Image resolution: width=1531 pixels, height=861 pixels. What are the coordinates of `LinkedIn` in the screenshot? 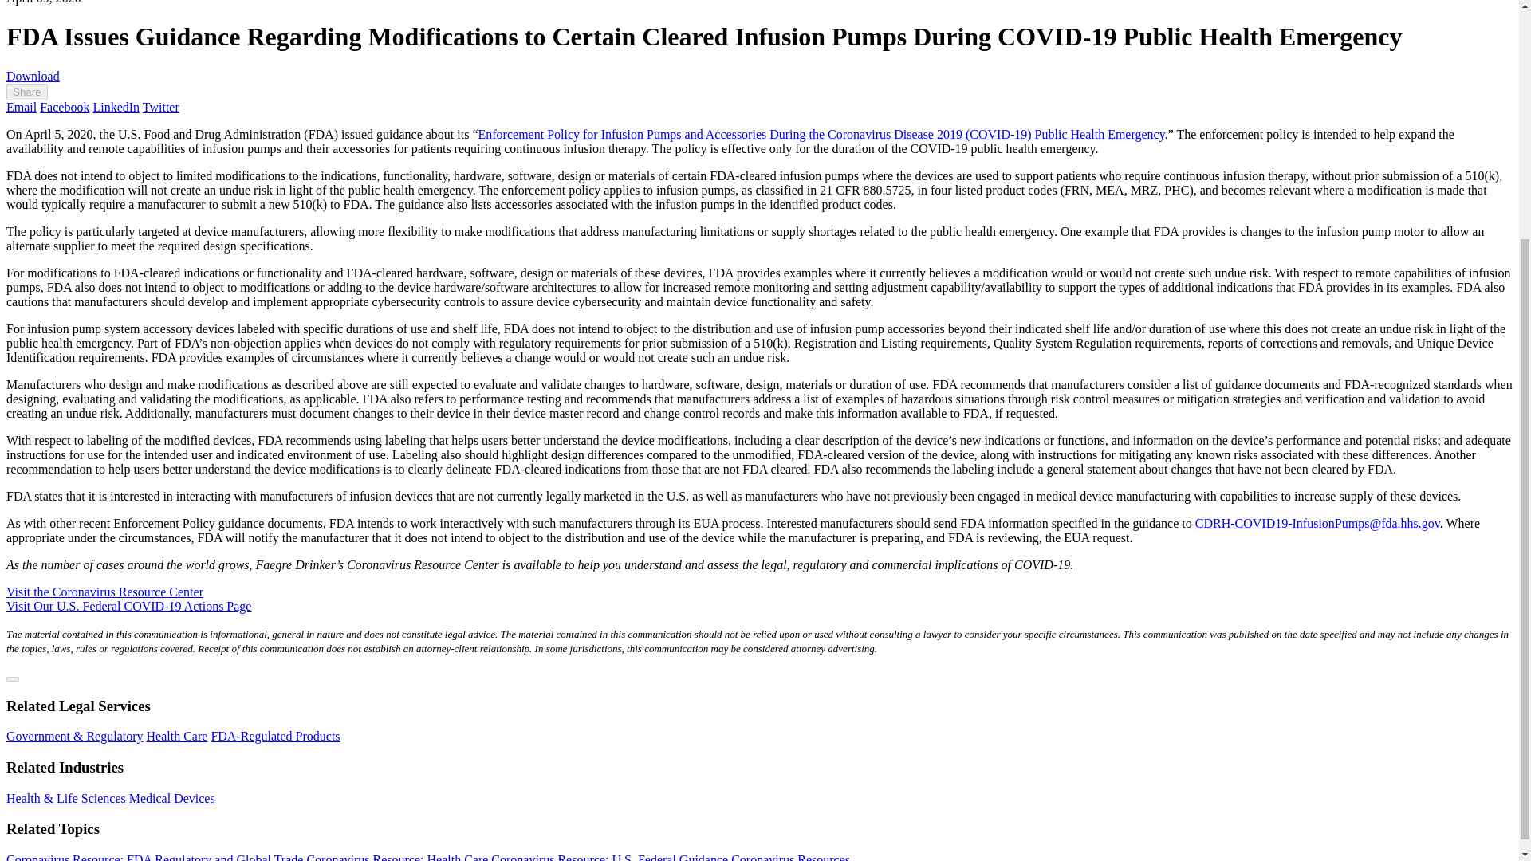 It's located at (115, 107).